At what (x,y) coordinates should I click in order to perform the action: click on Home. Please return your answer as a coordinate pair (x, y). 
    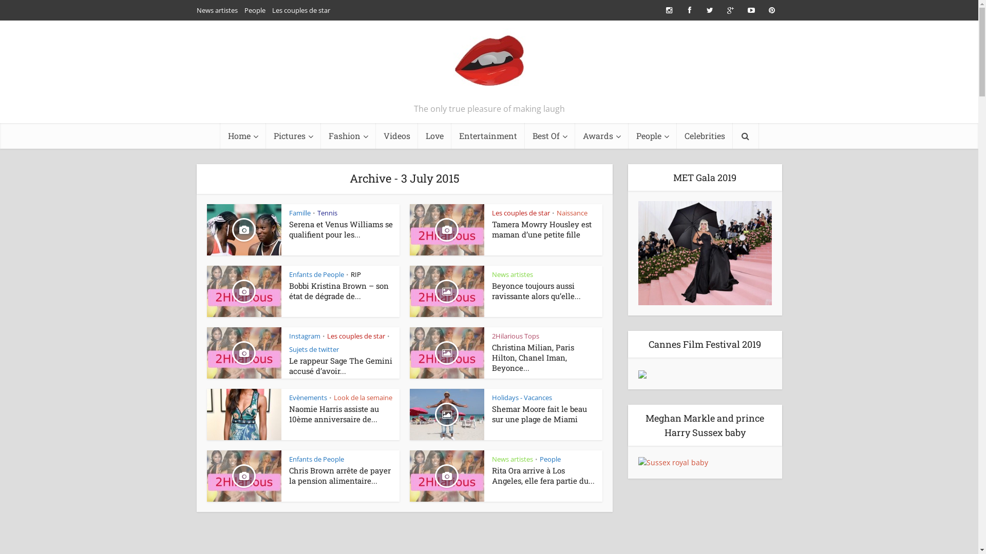
    Looking at the image, I should click on (242, 136).